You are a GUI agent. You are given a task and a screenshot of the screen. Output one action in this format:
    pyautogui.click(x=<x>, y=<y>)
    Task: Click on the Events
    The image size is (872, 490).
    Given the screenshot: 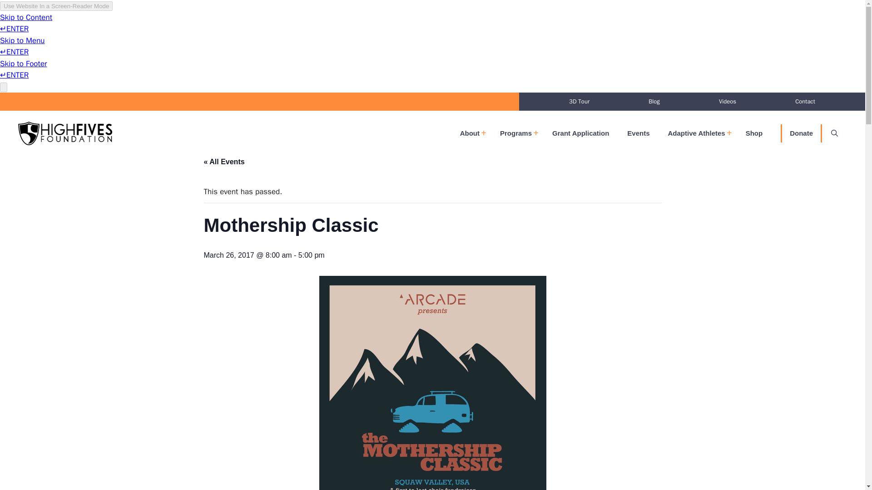 What is the action you would take?
    pyautogui.click(x=638, y=133)
    